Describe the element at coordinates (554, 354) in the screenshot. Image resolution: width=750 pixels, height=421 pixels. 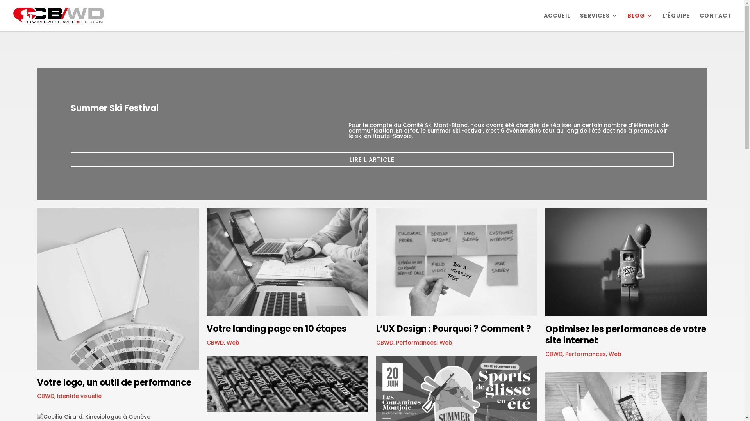
I see `CBWD` at that location.